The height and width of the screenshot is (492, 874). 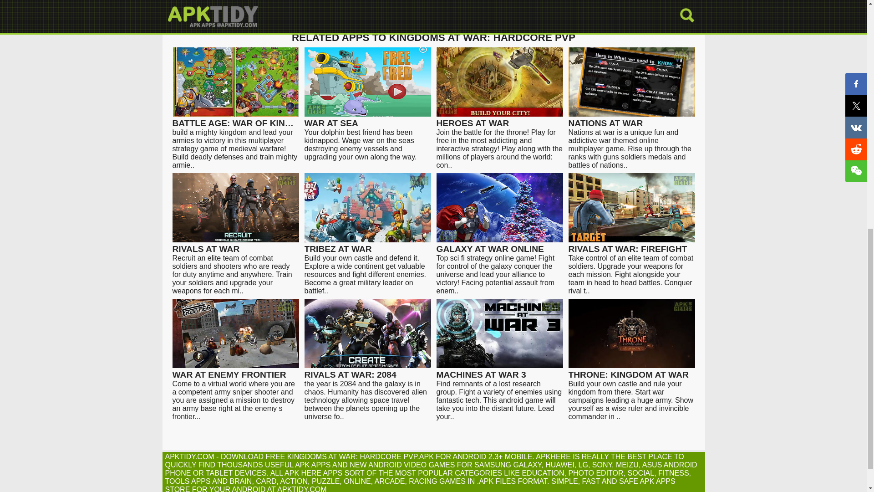 What do you see at coordinates (499, 119) in the screenshot?
I see `HEROES AT WAR` at bounding box center [499, 119].